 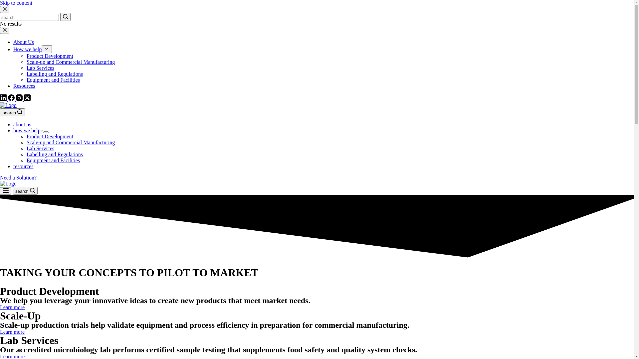 What do you see at coordinates (71, 142) in the screenshot?
I see `Scale-up and Commercial Manufacturing` at bounding box center [71, 142].